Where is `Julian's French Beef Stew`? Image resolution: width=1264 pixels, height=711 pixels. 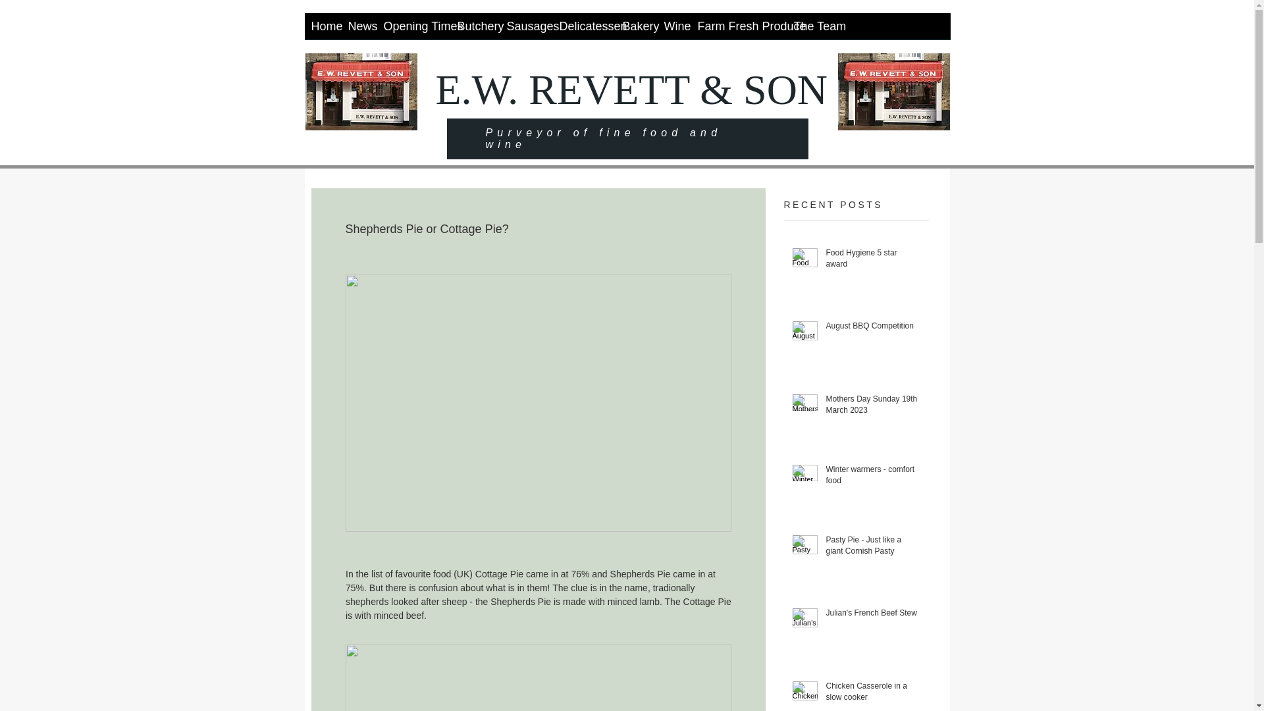 Julian's French Beef Stew is located at coordinates (872, 616).